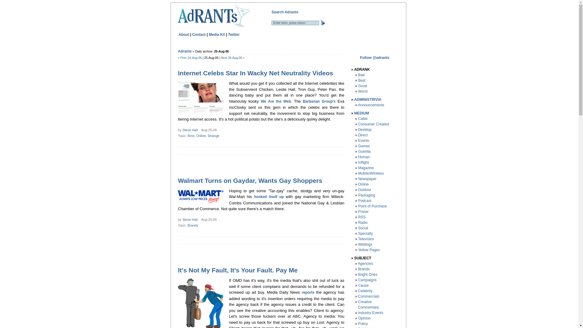  Describe the element at coordinates (322, 22) in the screenshot. I see `Search` at that location.